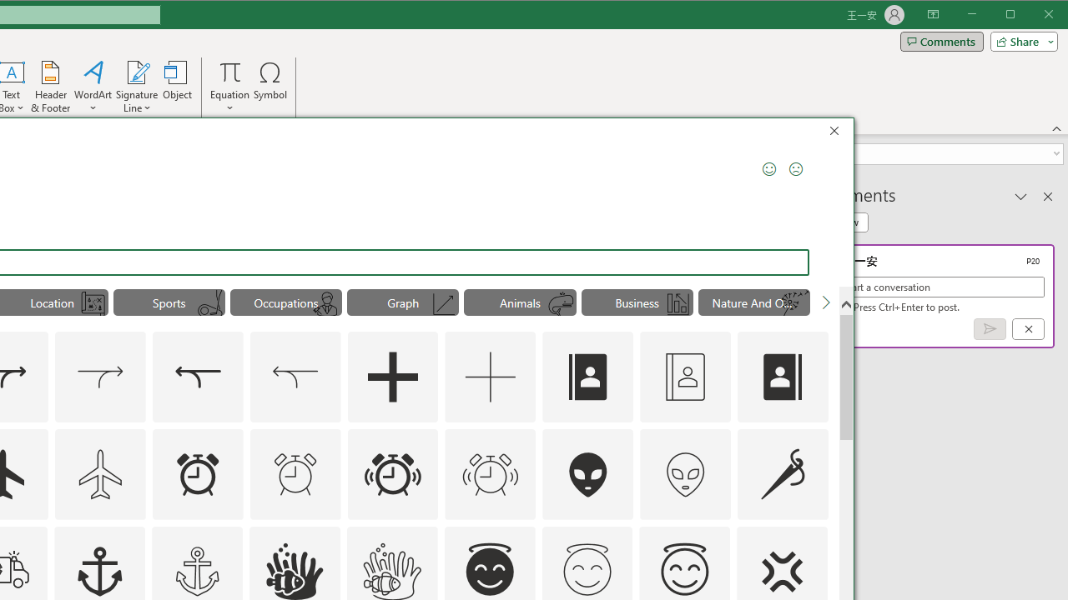 The image size is (1068, 600). Describe the element at coordinates (403, 302) in the screenshot. I see `"Graph" Icons.` at that location.